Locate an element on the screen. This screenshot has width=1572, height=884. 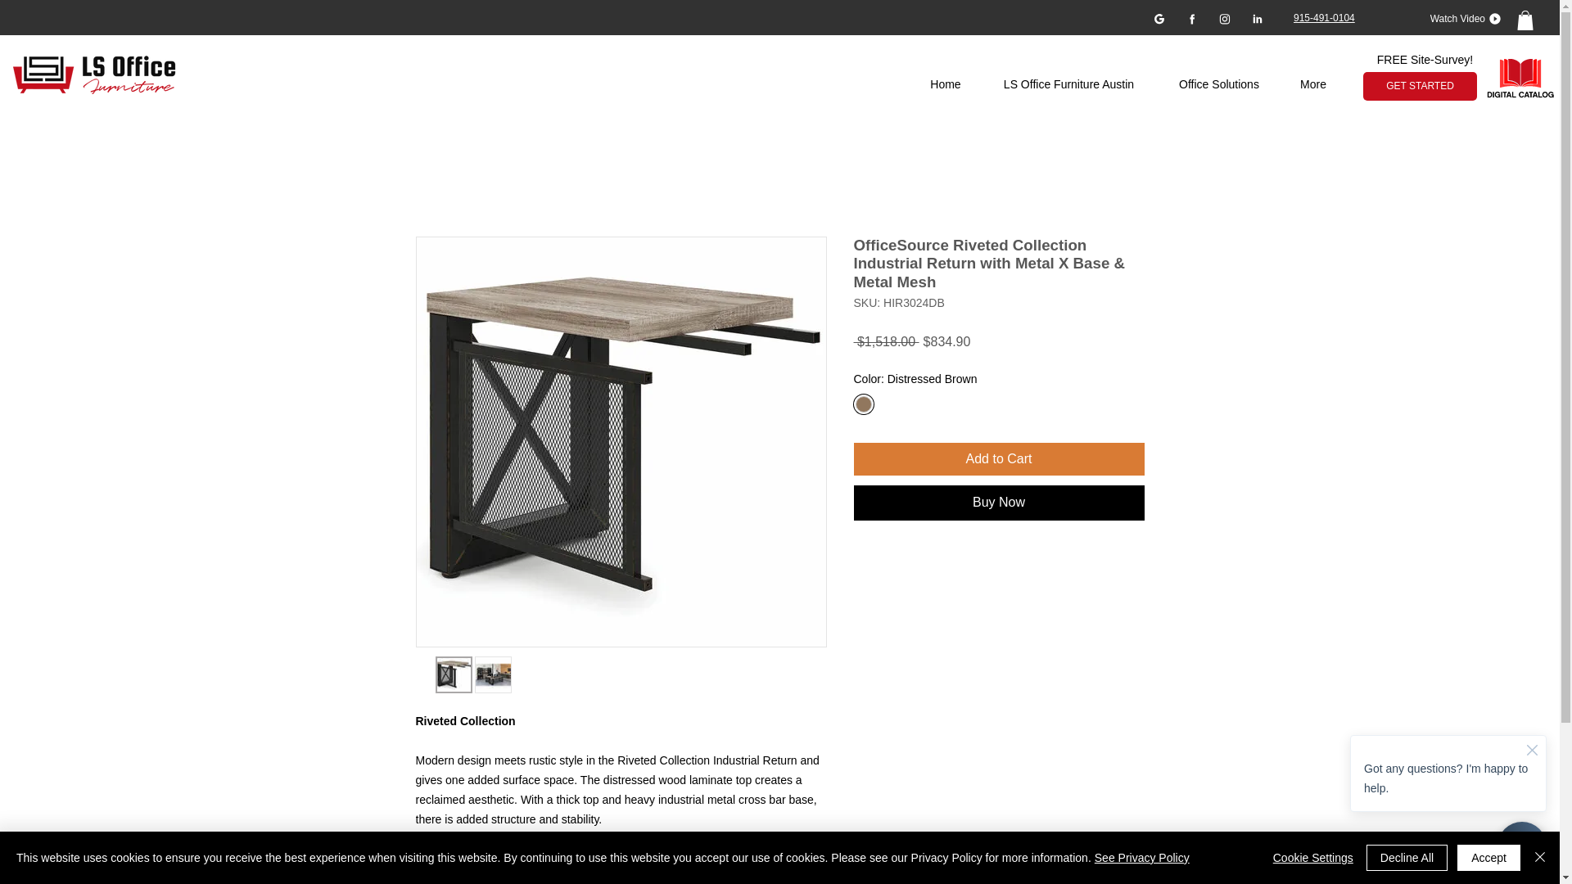
Accept is located at coordinates (1488, 858).